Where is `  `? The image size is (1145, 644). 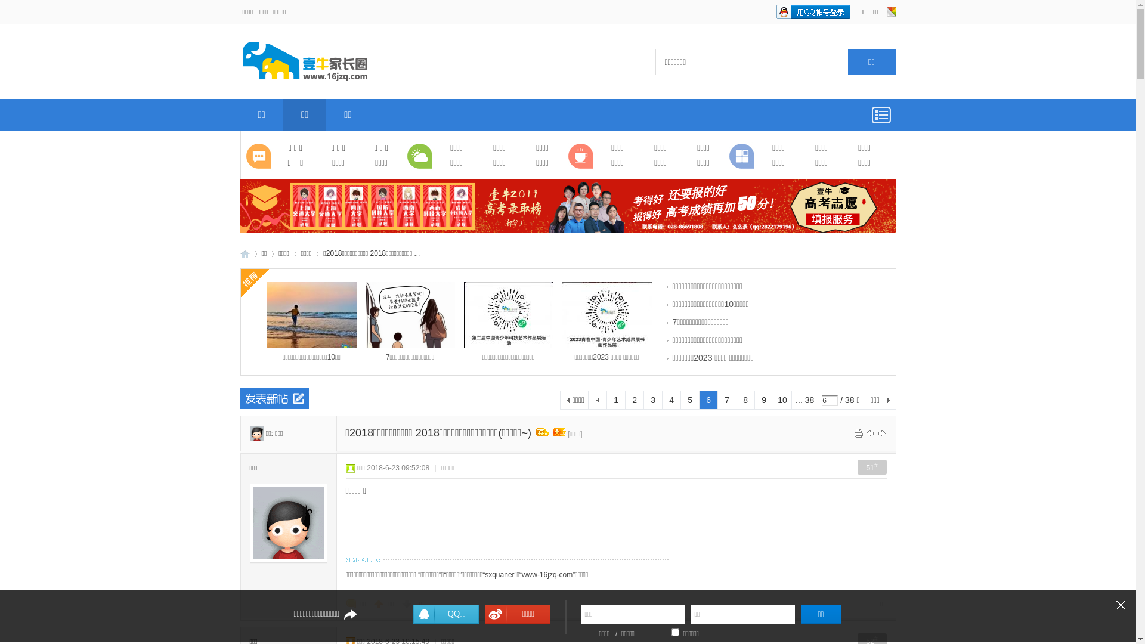
   is located at coordinates (598, 400).